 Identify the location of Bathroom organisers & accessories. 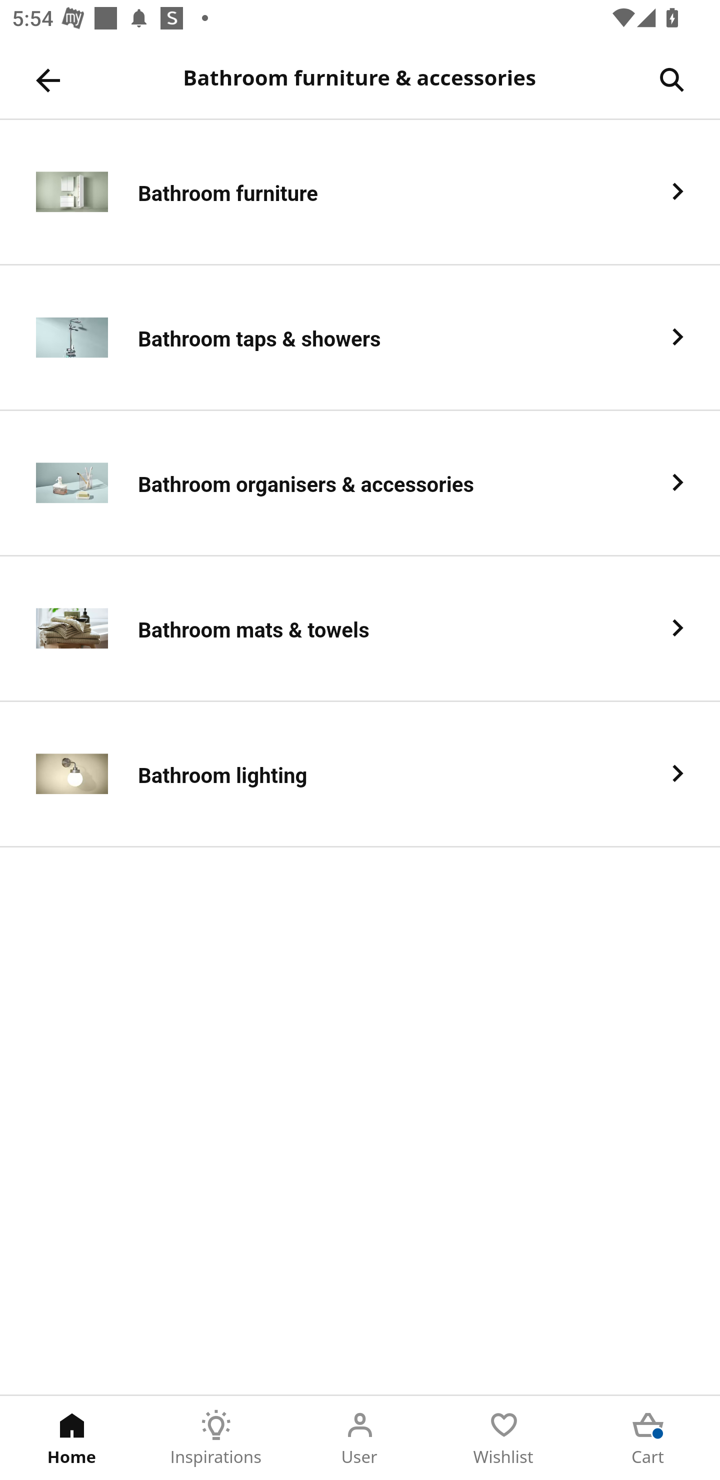
(360, 483).